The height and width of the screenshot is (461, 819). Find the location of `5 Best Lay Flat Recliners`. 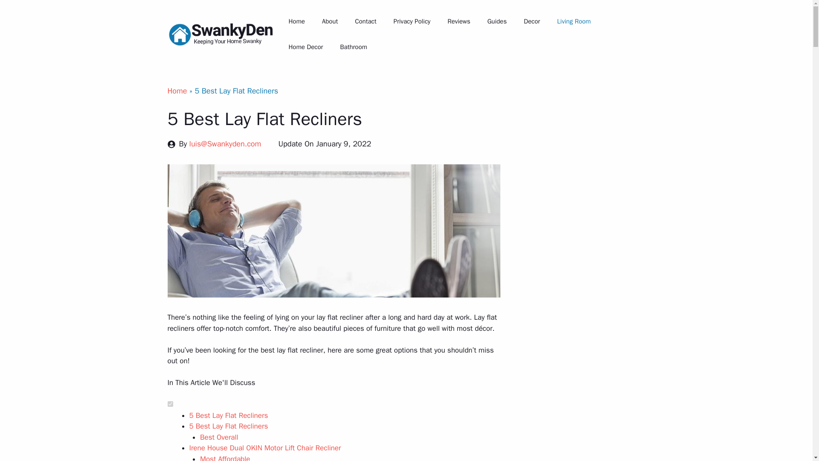

5 Best Lay Flat Recliners is located at coordinates (229, 426).